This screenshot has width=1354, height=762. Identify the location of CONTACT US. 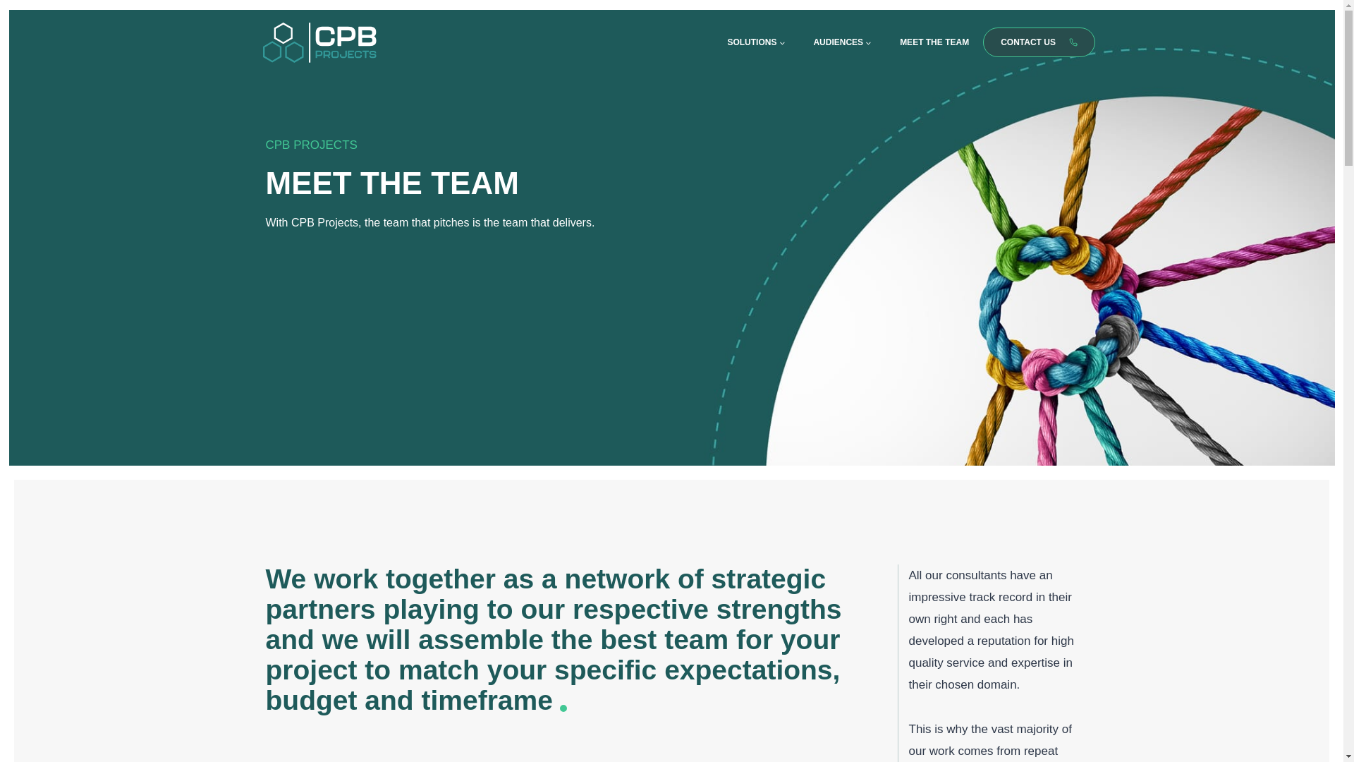
(1039, 42).